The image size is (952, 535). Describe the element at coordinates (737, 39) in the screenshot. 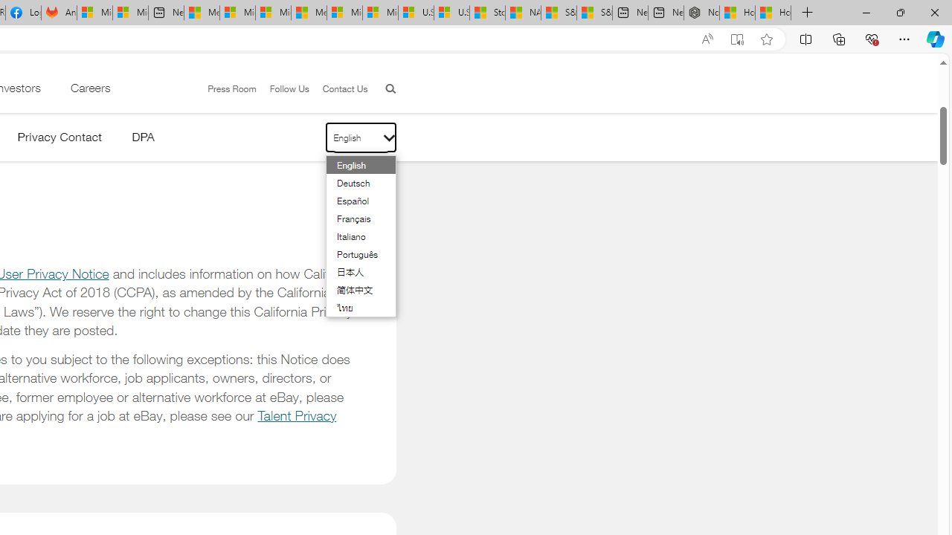

I see `Enter Immersive Reader (F9)` at that location.